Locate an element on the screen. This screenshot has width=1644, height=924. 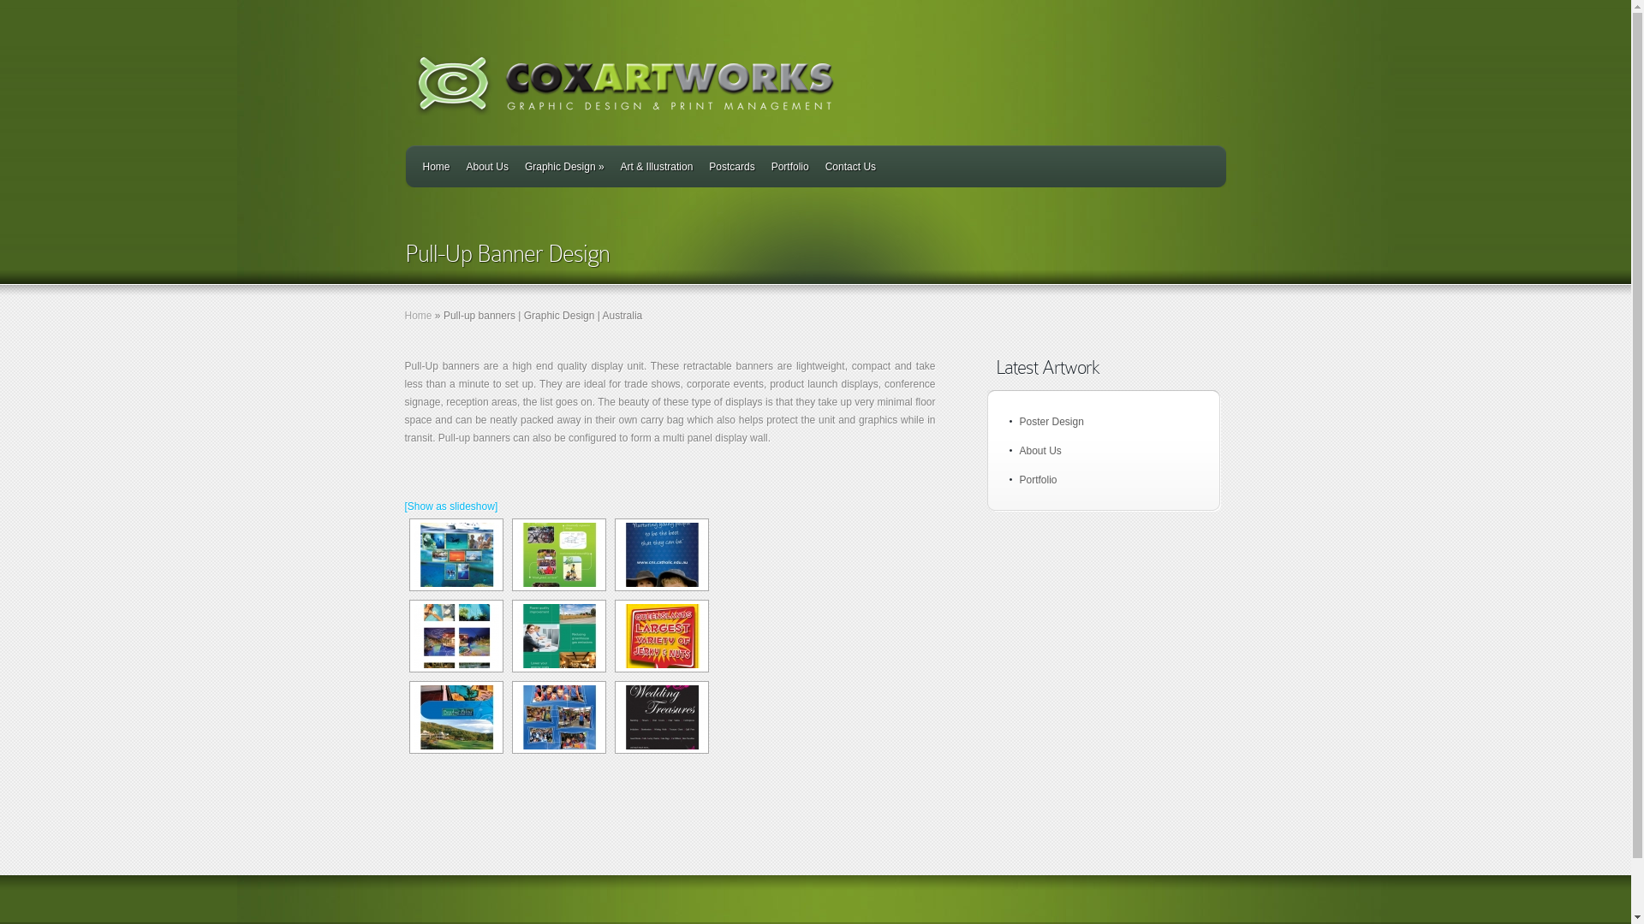
CDCBannerstand is located at coordinates (456, 554).